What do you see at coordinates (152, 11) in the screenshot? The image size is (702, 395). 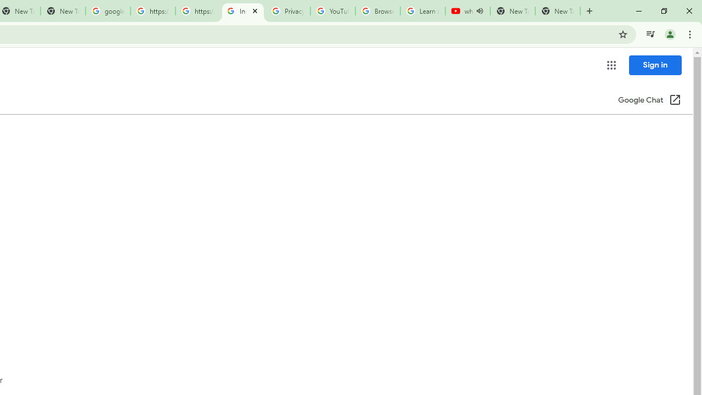 I see `https://scholar.google.com/` at bounding box center [152, 11].